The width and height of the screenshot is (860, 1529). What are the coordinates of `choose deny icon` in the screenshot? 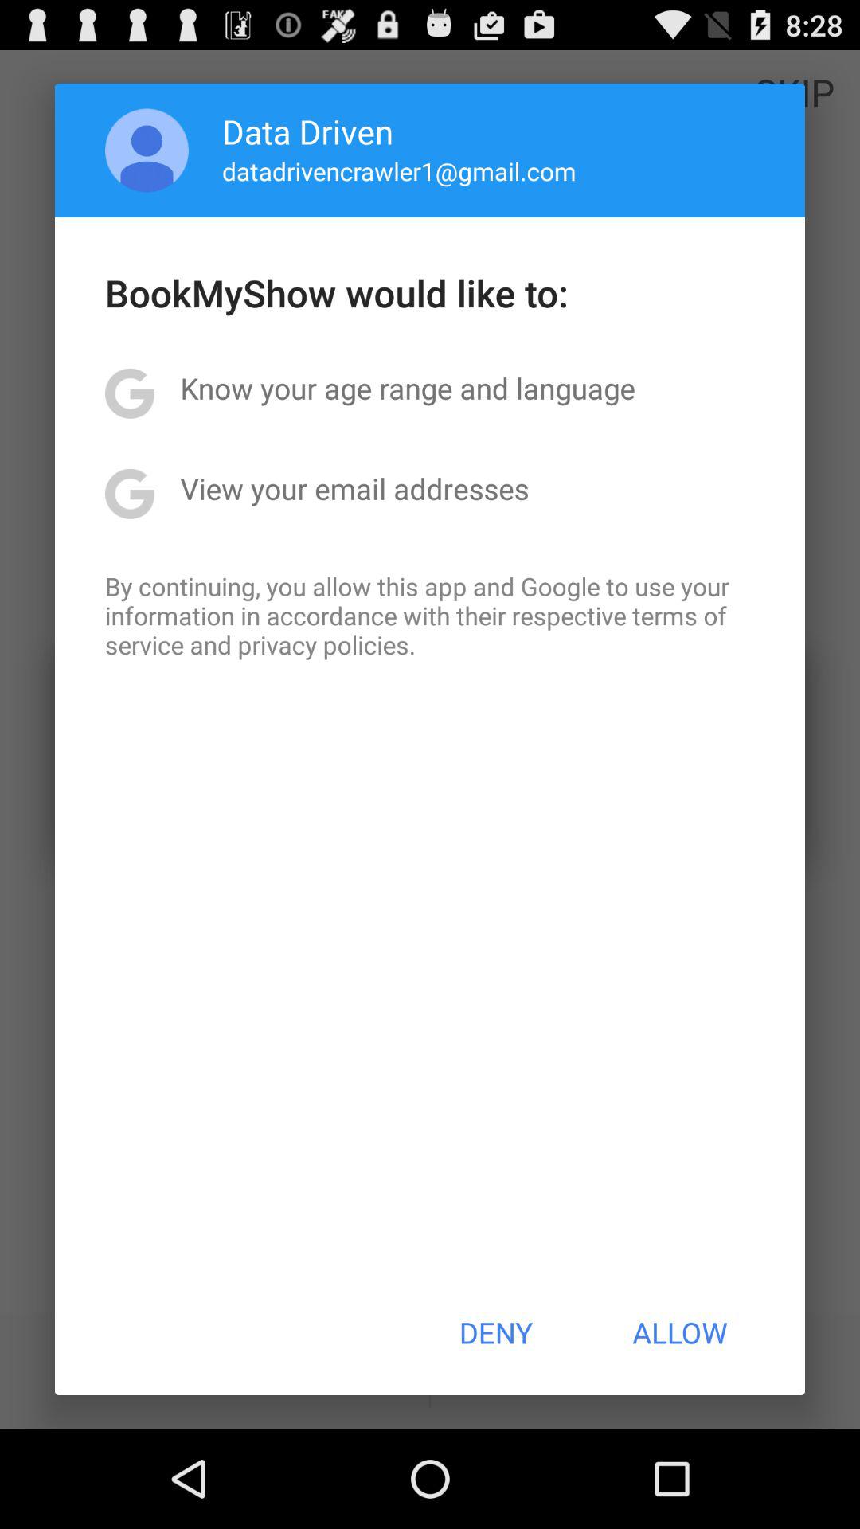 It's located at (495, 1332).